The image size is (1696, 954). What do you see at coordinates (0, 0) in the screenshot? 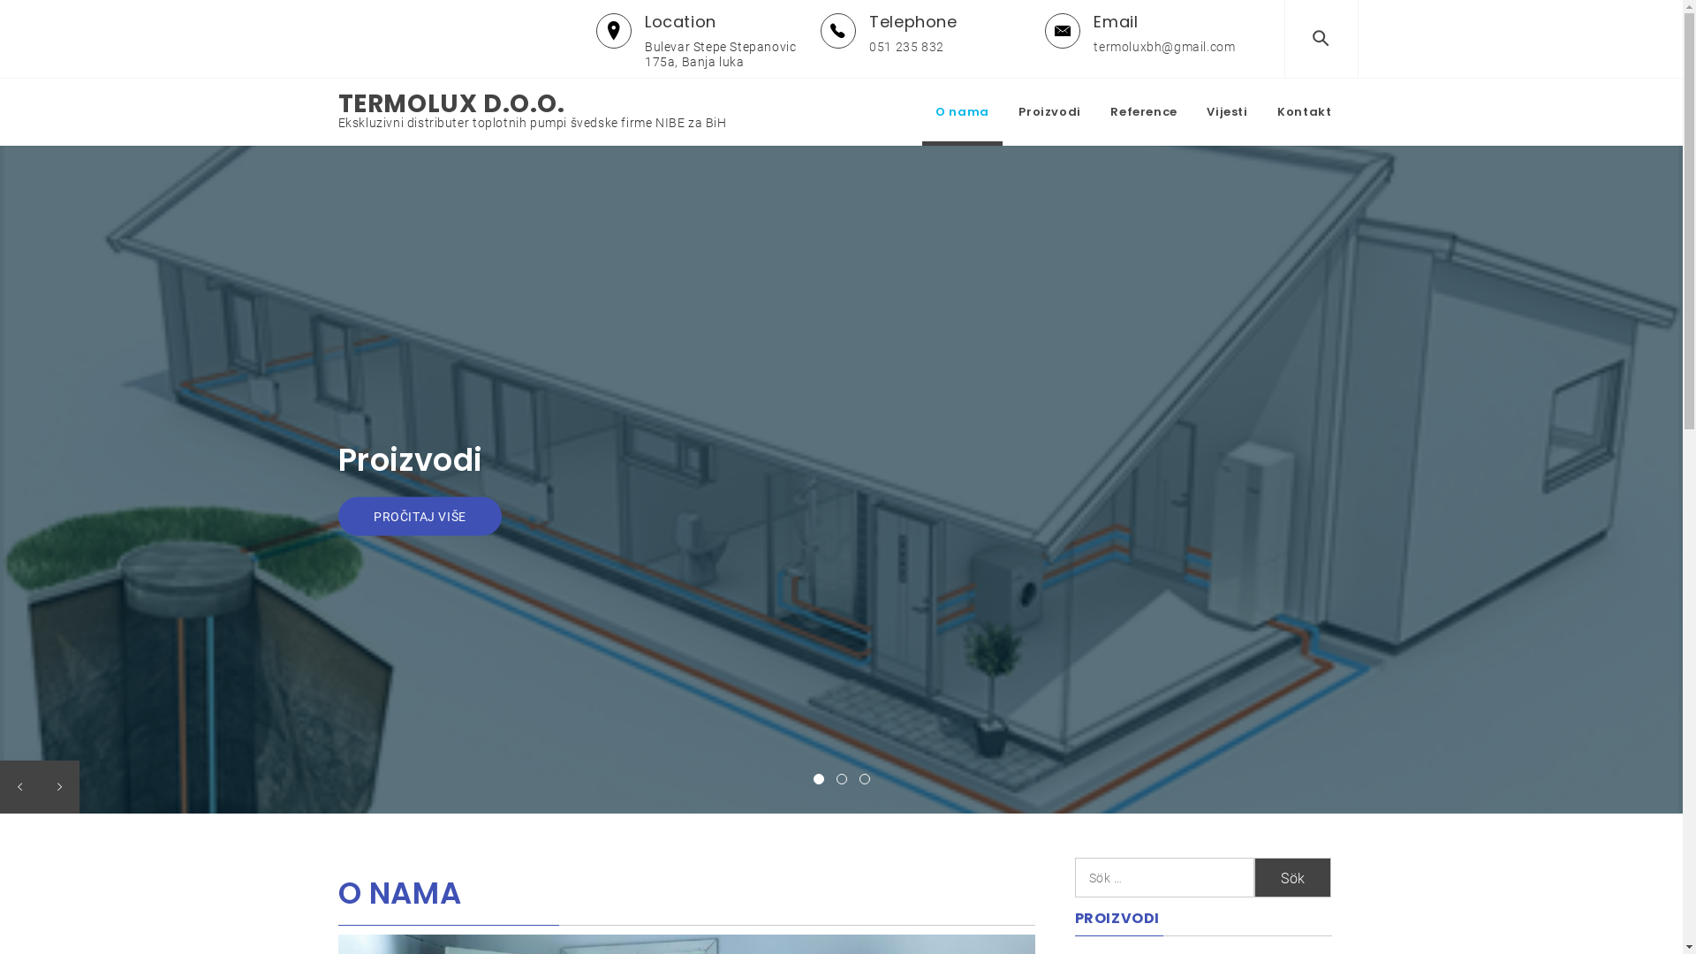
I see `Skip to content` at bounding box center [0, 0].